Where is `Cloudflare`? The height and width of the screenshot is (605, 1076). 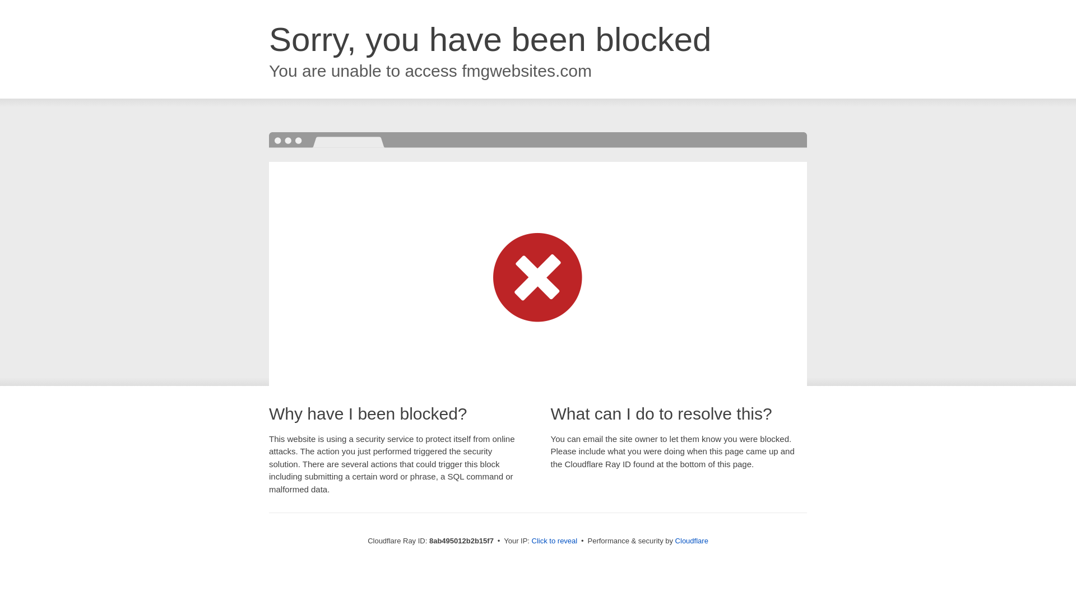
Cloudflare is located at coordinates (692, 541).